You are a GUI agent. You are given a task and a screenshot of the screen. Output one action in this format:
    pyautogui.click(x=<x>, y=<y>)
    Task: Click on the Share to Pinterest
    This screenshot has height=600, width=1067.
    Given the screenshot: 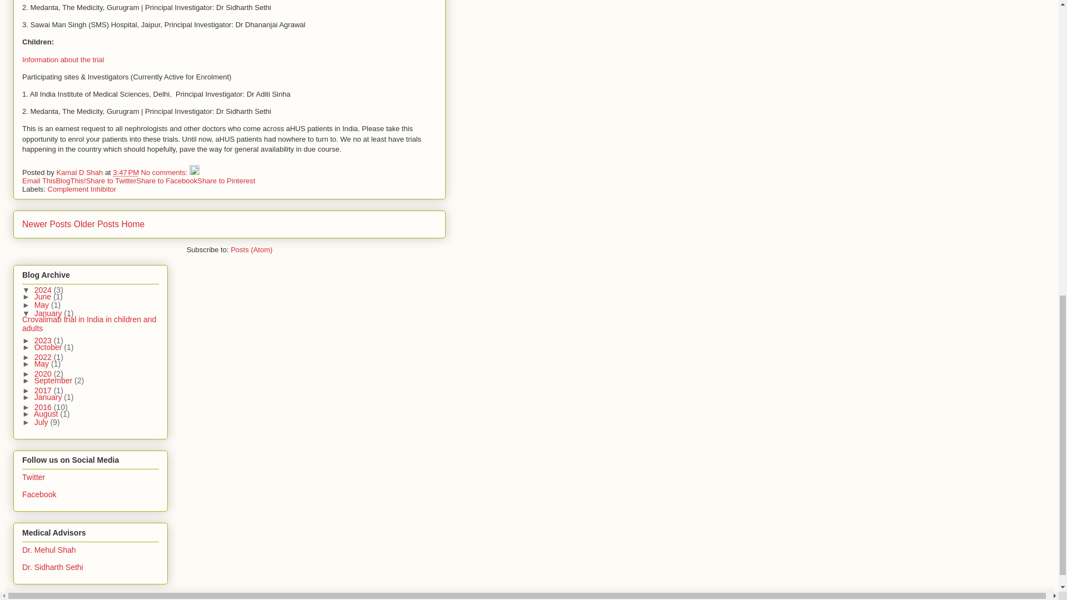 What is the action you would take?
    pyautogui.click(x=226, y=180)
    